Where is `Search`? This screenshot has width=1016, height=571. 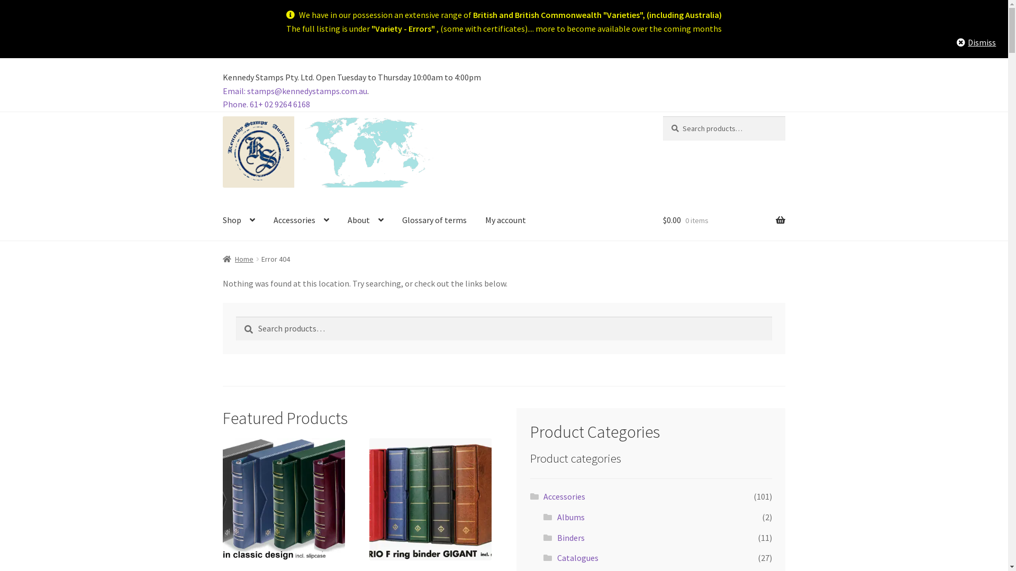 Search is located at coordinates (236, 316).